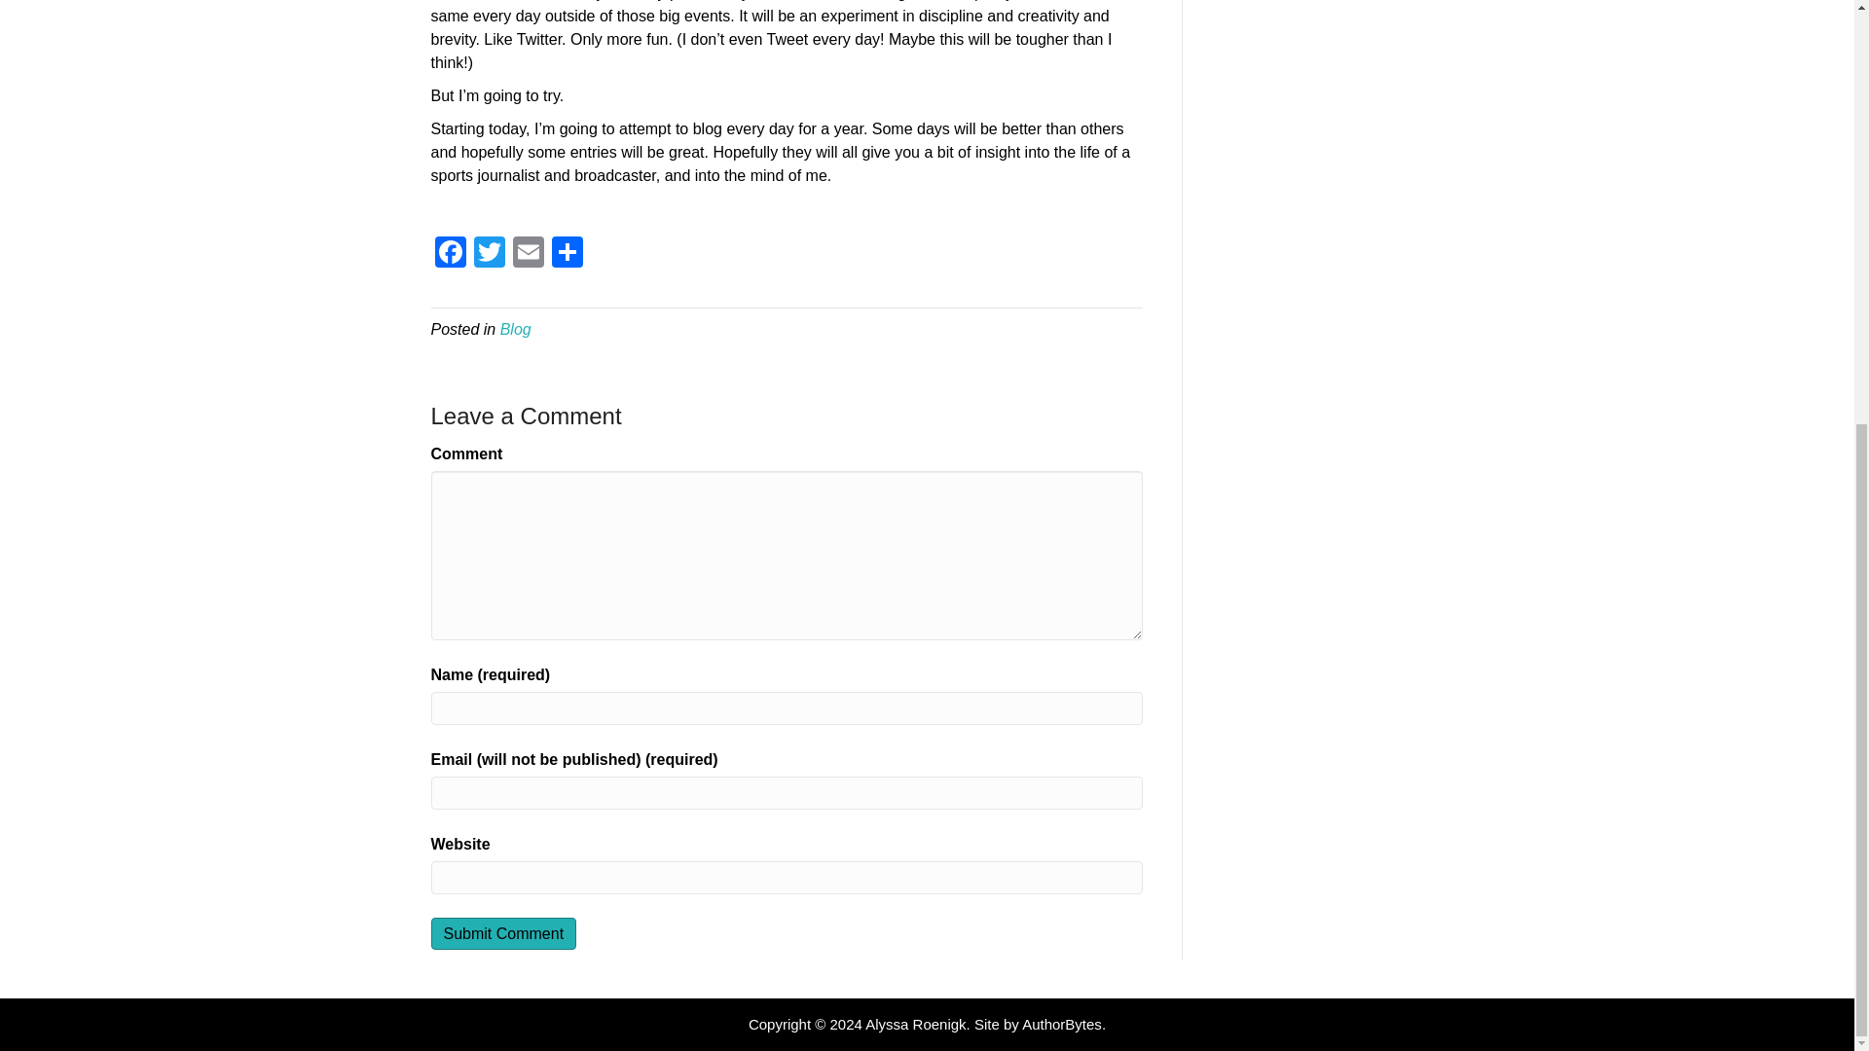  What do you see at coordinates (1062, 1024) in the screenshot?
I see `AuthorBytes` at bounding box center [1062, 1024].